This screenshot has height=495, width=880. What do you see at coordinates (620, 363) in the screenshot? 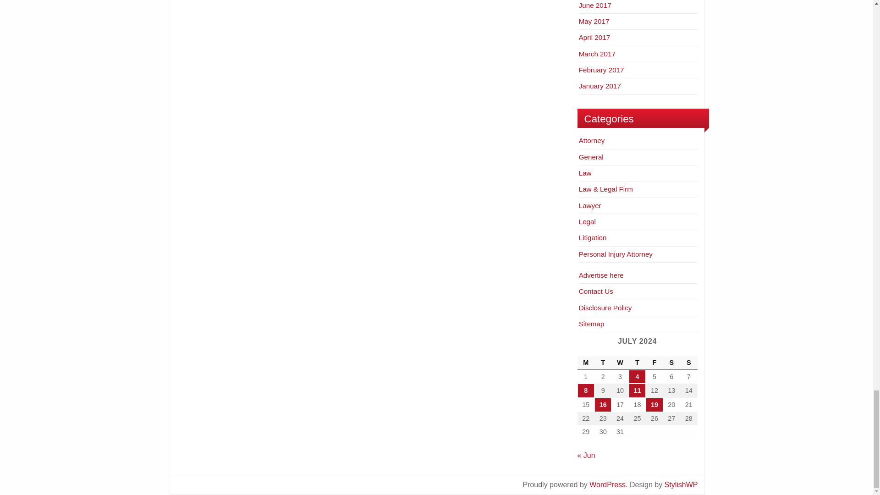
I see `Wednesday` at bounding box center [620, 363].